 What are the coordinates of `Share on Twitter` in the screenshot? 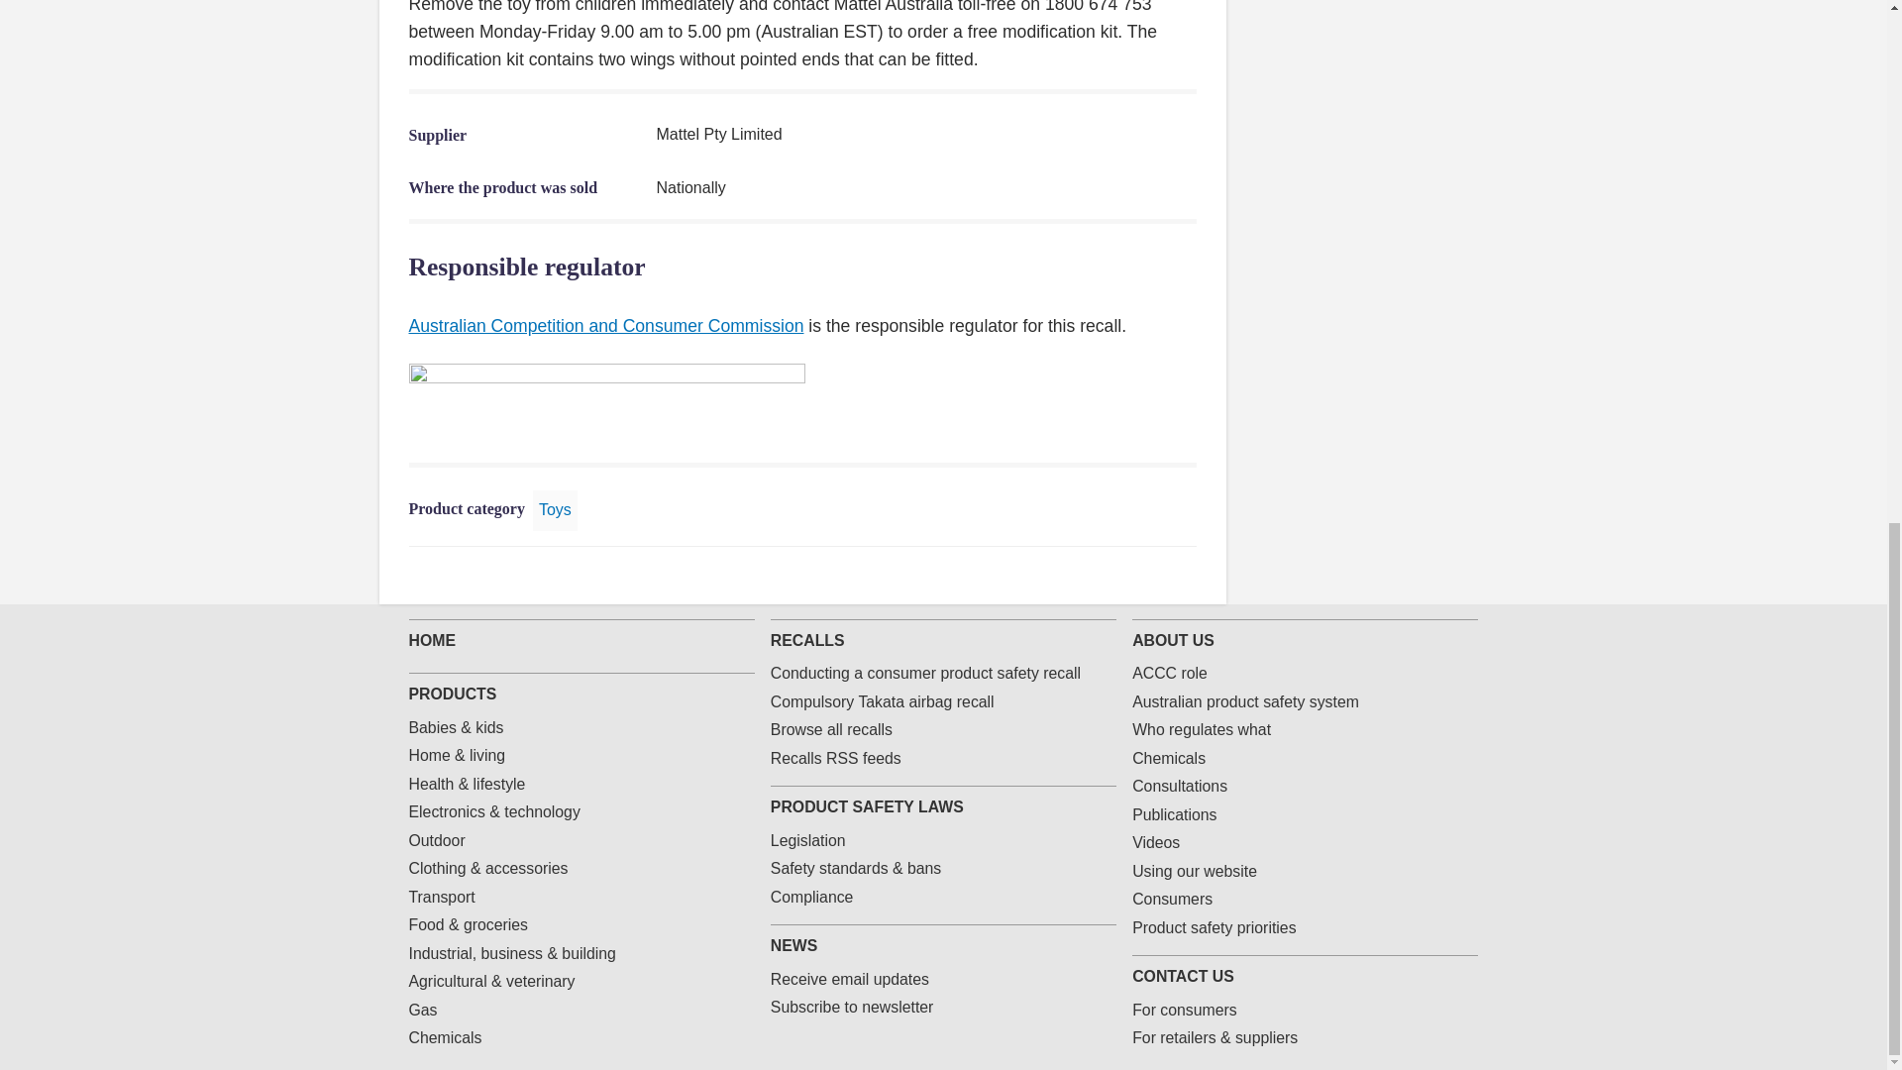 It's located at (1090, 575).